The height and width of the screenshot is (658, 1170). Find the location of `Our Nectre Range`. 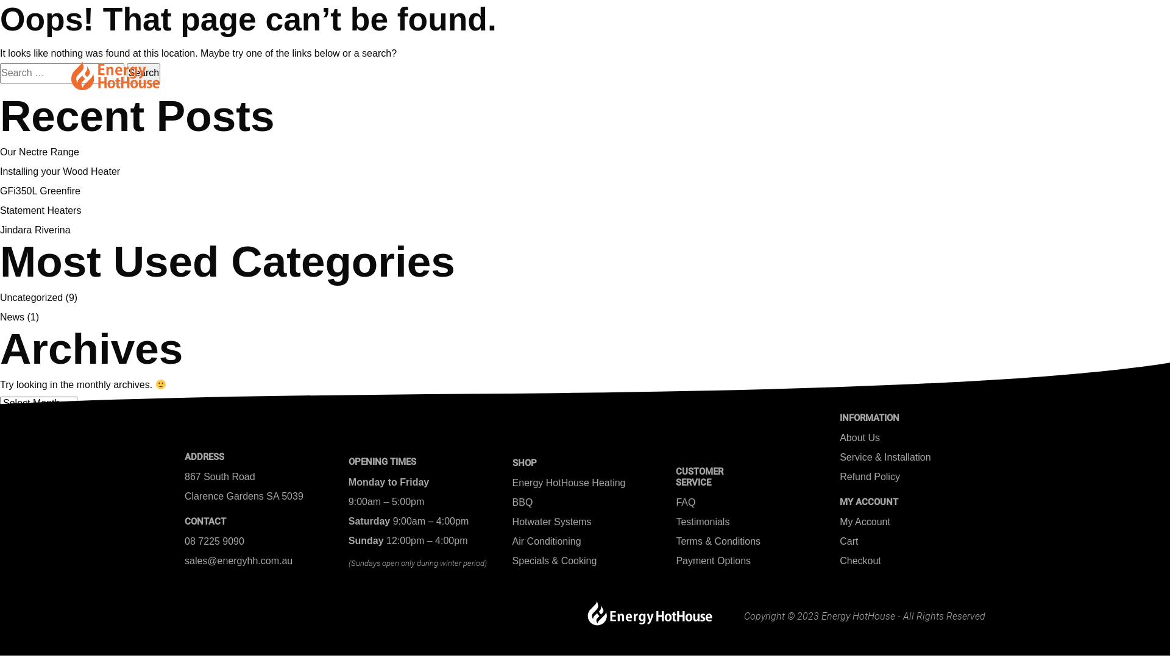

Our Nectre Range is located at coordinates (40, 152).